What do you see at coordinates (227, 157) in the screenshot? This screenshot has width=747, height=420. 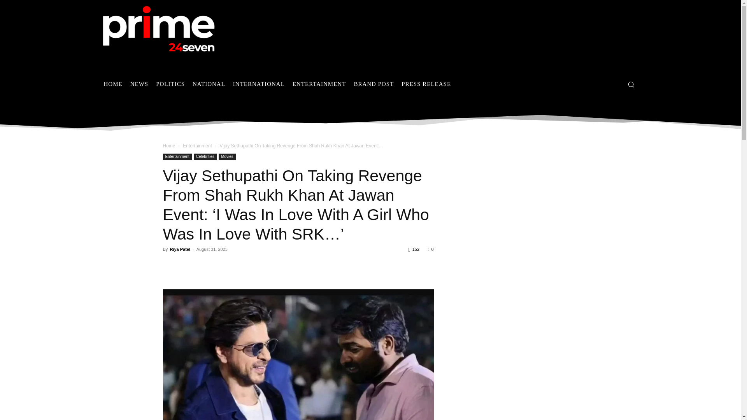 I see `Movies` at bounding box center [227, 157].